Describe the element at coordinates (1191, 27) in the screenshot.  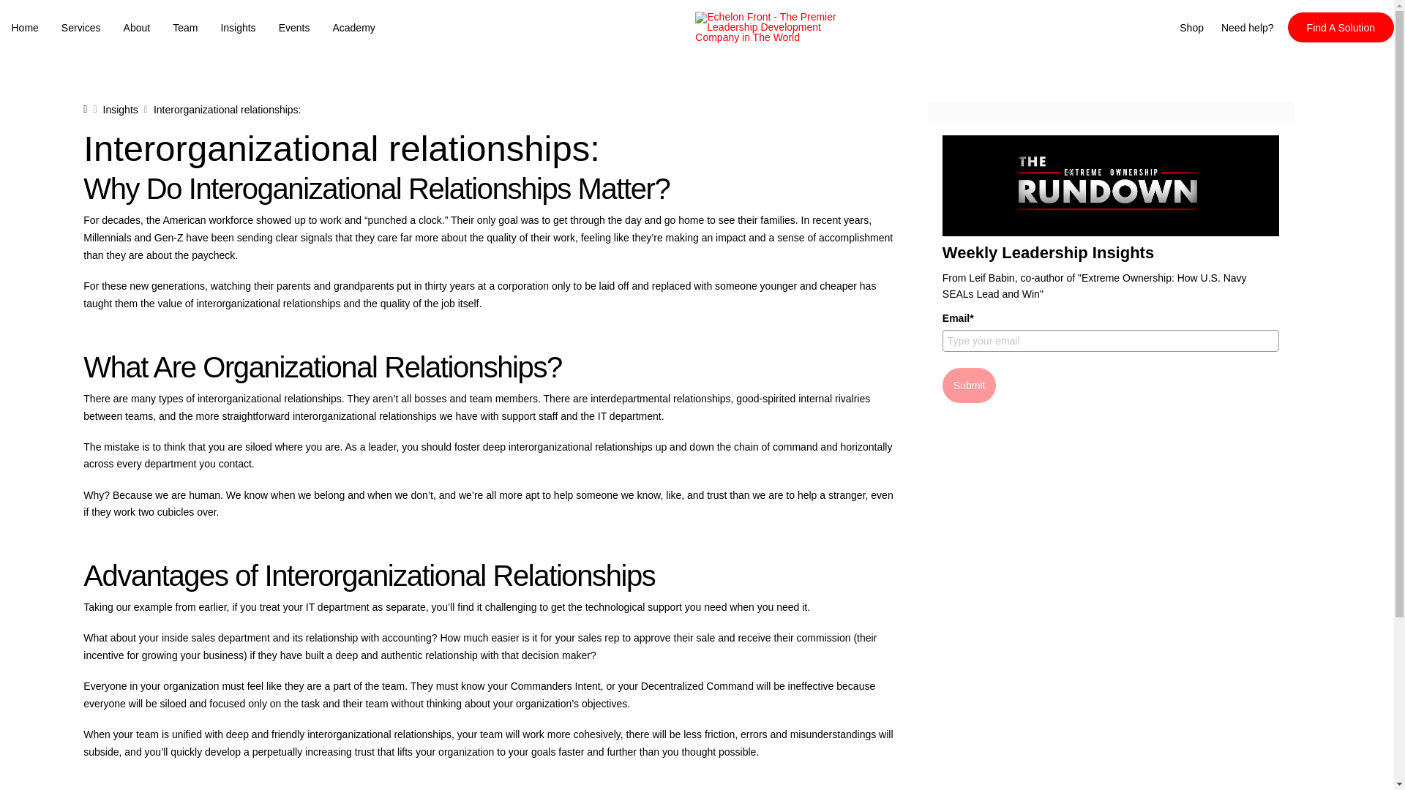
I see `Shop` at that location.